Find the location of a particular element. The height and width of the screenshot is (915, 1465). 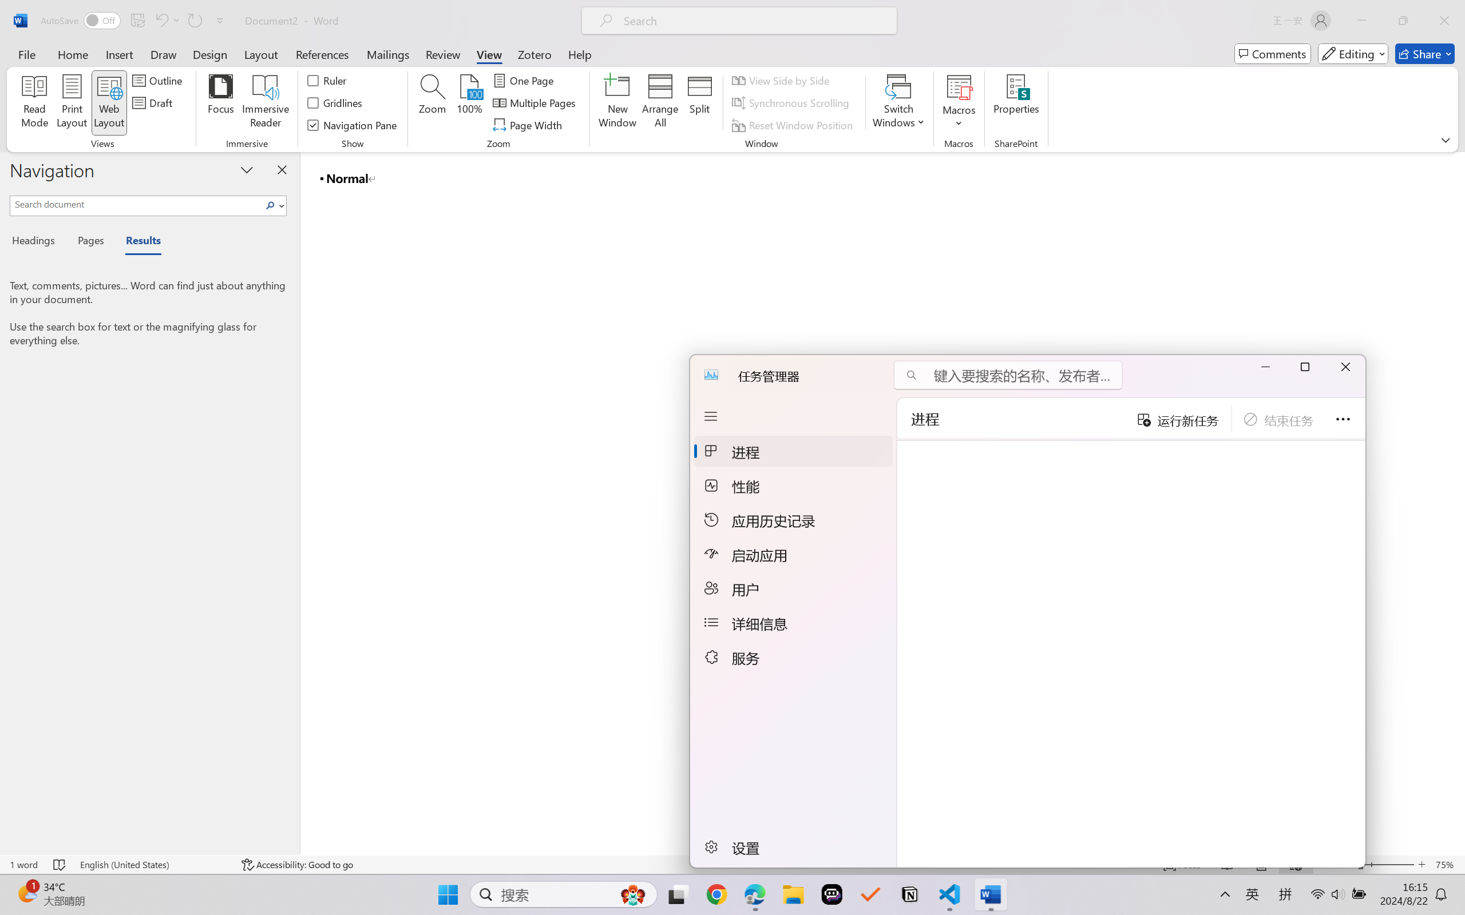

Headings is located at coordinates (38, 242).